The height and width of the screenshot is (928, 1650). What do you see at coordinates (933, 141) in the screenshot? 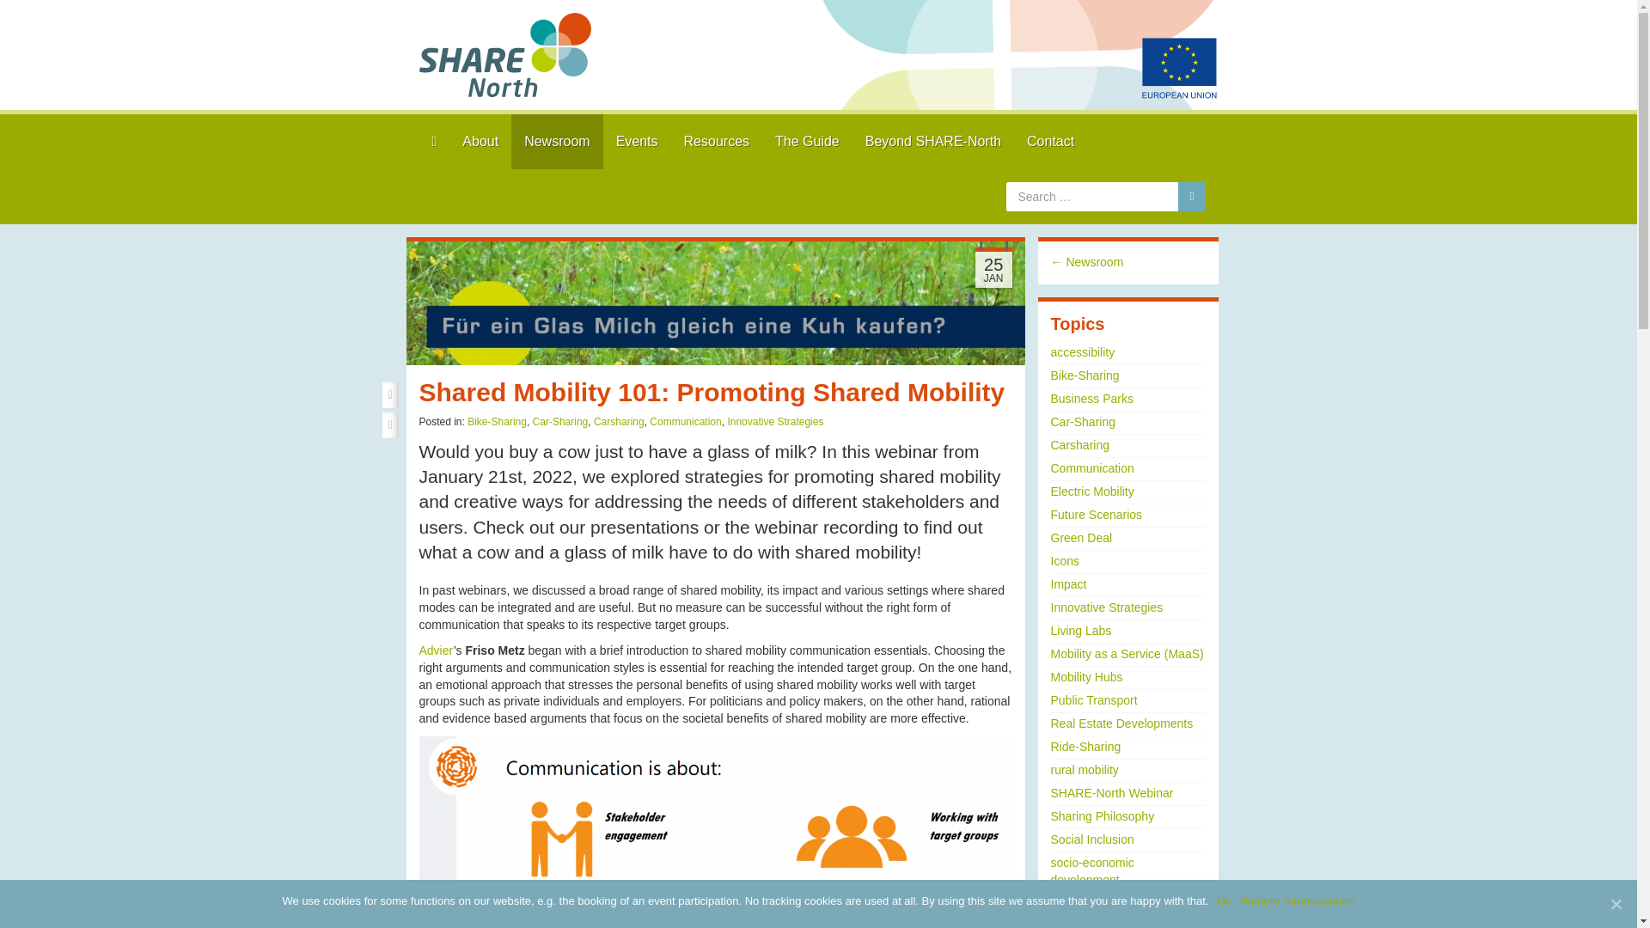
I see `Beyond SHARE-North` at bounding box center [933, 141].